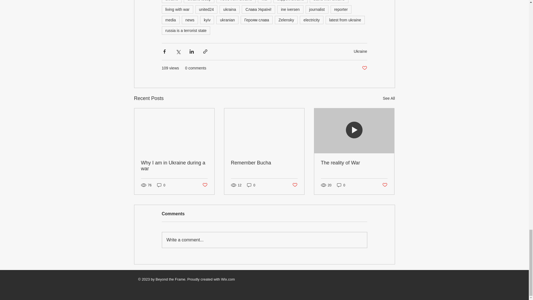  What do you see at coordinates (172, 1) in the screenshot?
I see `ukraine` at bounding box center [172, 1].